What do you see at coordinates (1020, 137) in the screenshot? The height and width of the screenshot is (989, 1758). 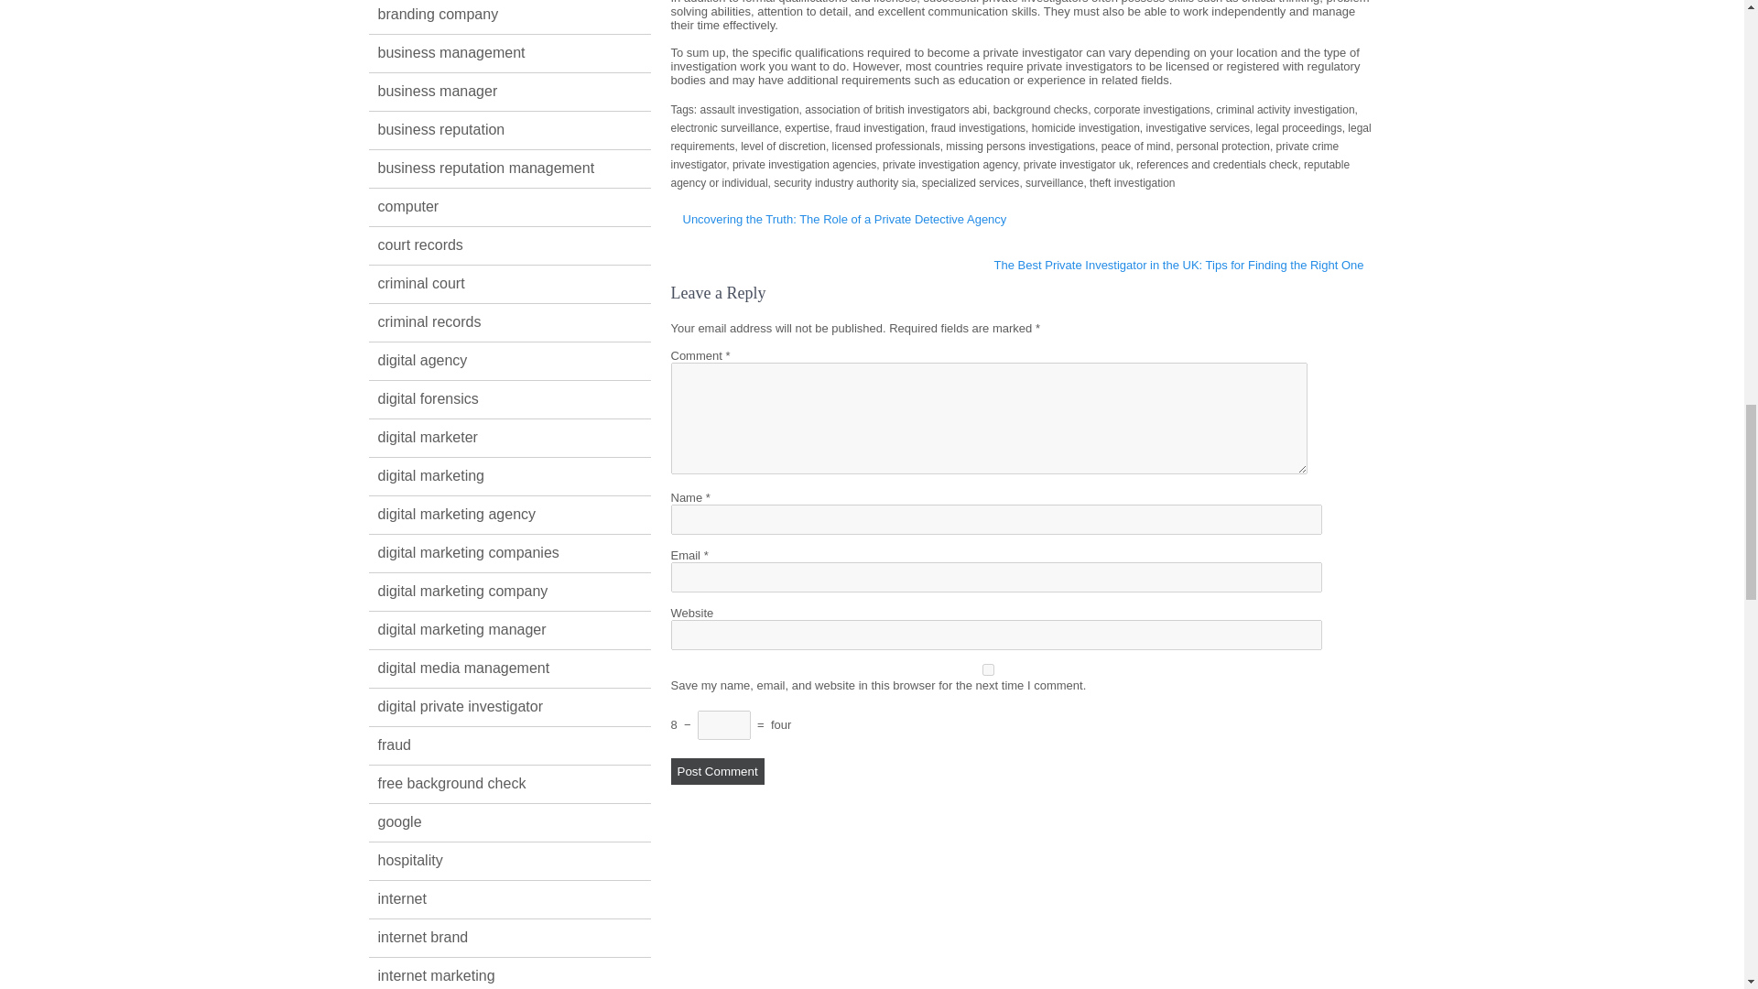 I see `legal requirements` at bounding box center [1020, 137].